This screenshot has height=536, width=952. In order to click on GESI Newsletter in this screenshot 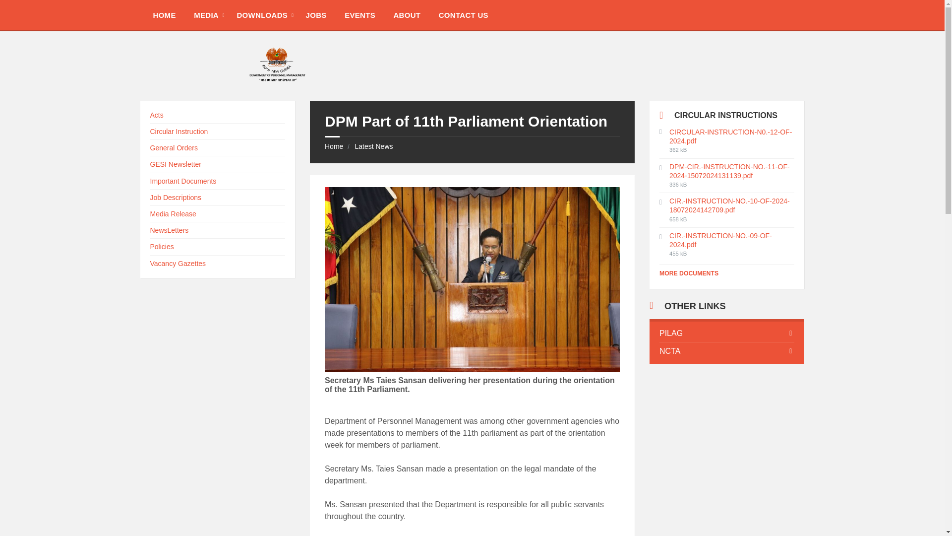, I will do `click(175, 164)`.